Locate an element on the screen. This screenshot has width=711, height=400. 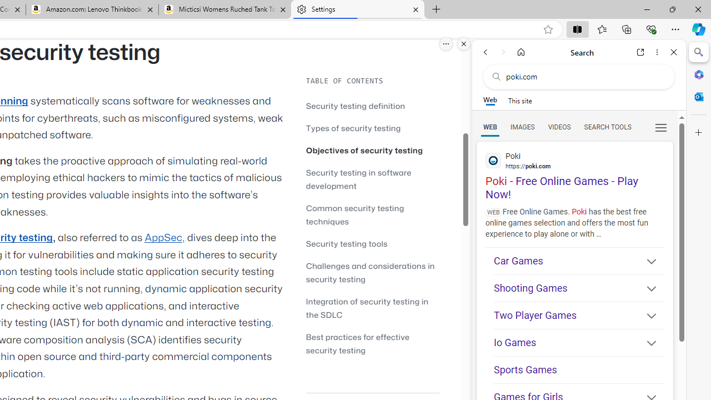
VIDEOS is located at coordinates (559, 127).